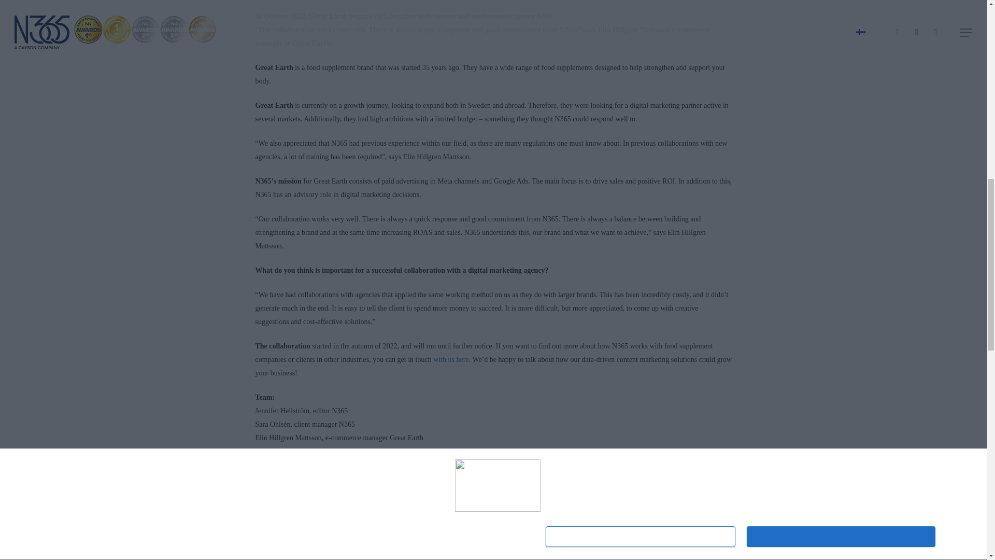 The height and width of the screenshot is (560, 995). Describe the element at coordinates (345, 481) in the screenshot. I see `Tweet` at that location.